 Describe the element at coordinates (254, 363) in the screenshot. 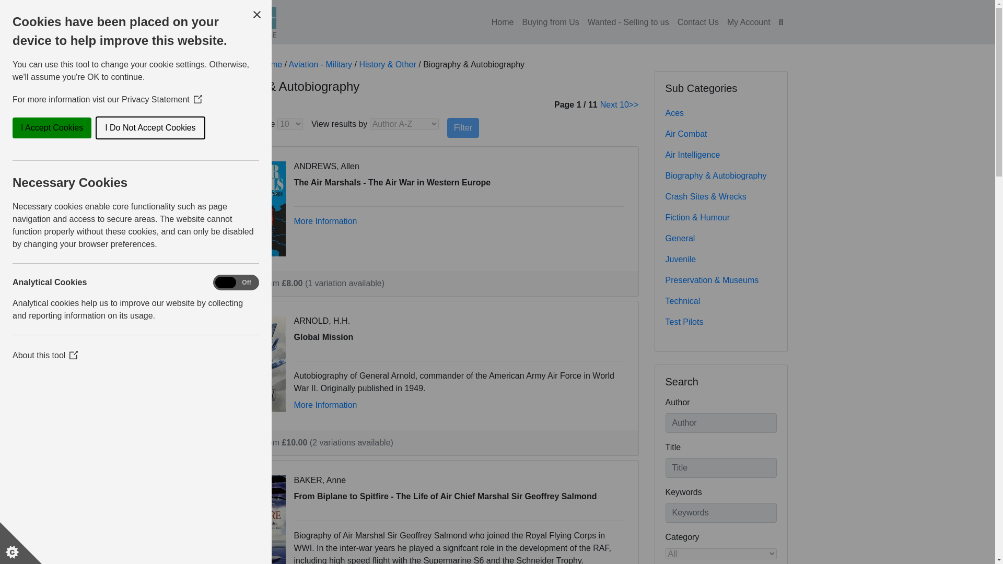

I see `Global Mission by ARNOLD, H.H.` at that location.